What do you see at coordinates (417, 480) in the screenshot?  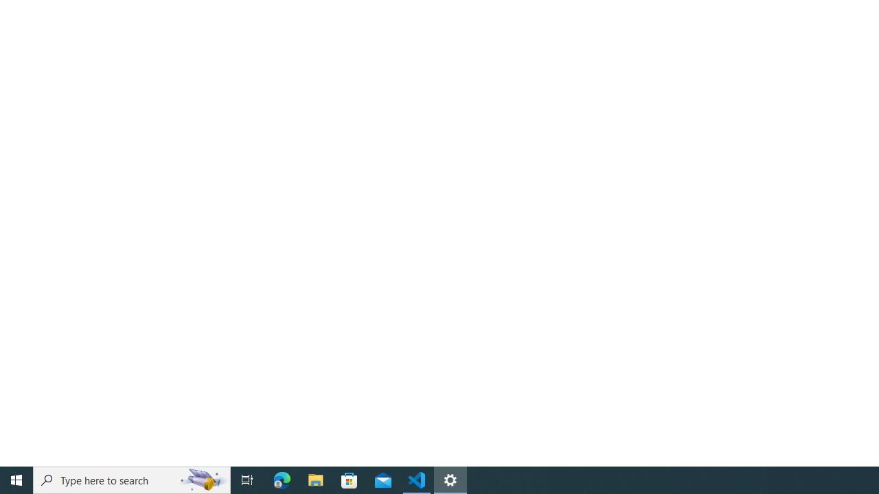 I see `Visual Studio Code - 1 running window` at bounding box center [417, 480].